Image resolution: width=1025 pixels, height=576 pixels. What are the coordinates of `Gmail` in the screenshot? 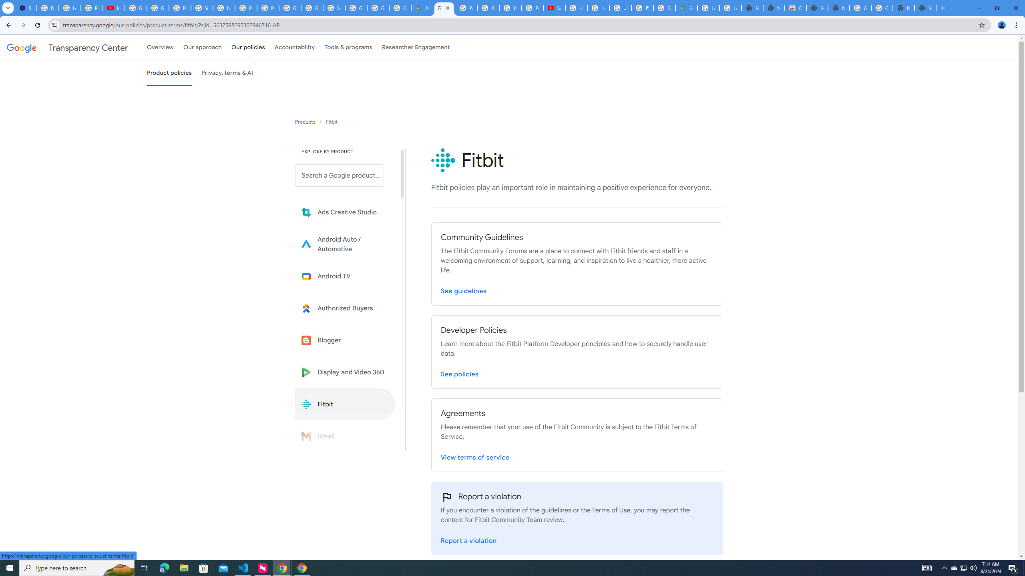 It's located at (345, 436).